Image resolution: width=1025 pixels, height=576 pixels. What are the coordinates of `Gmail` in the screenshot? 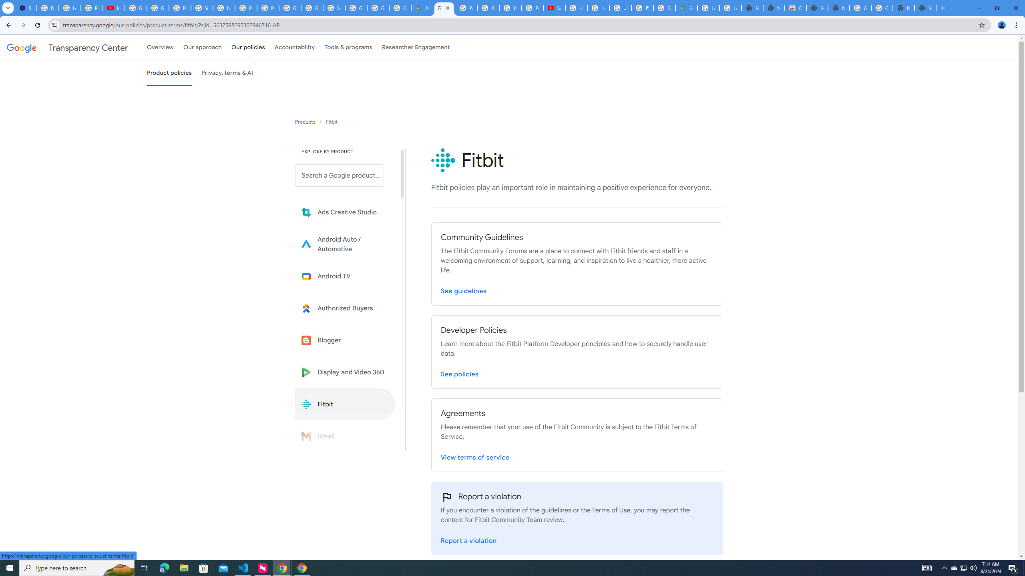 It's located at (345, 436).